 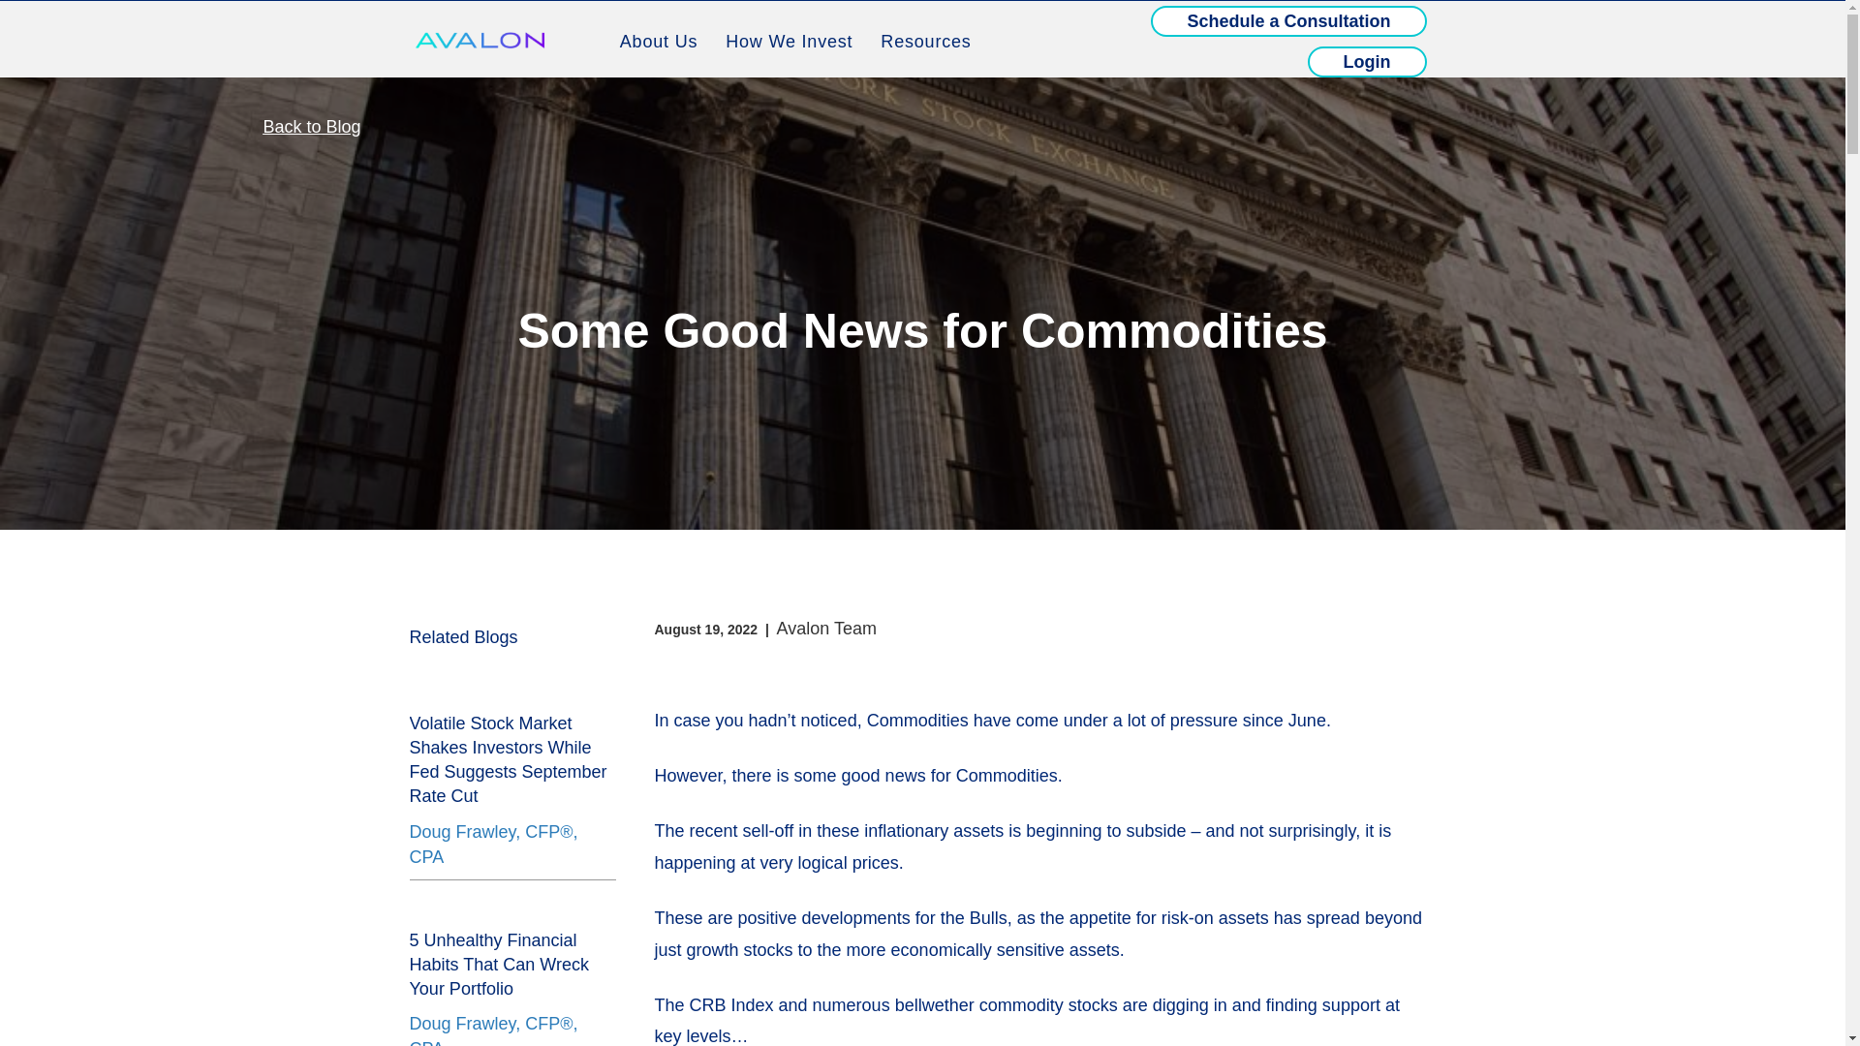 I want to click on Login, so click(x=1366, y=61).